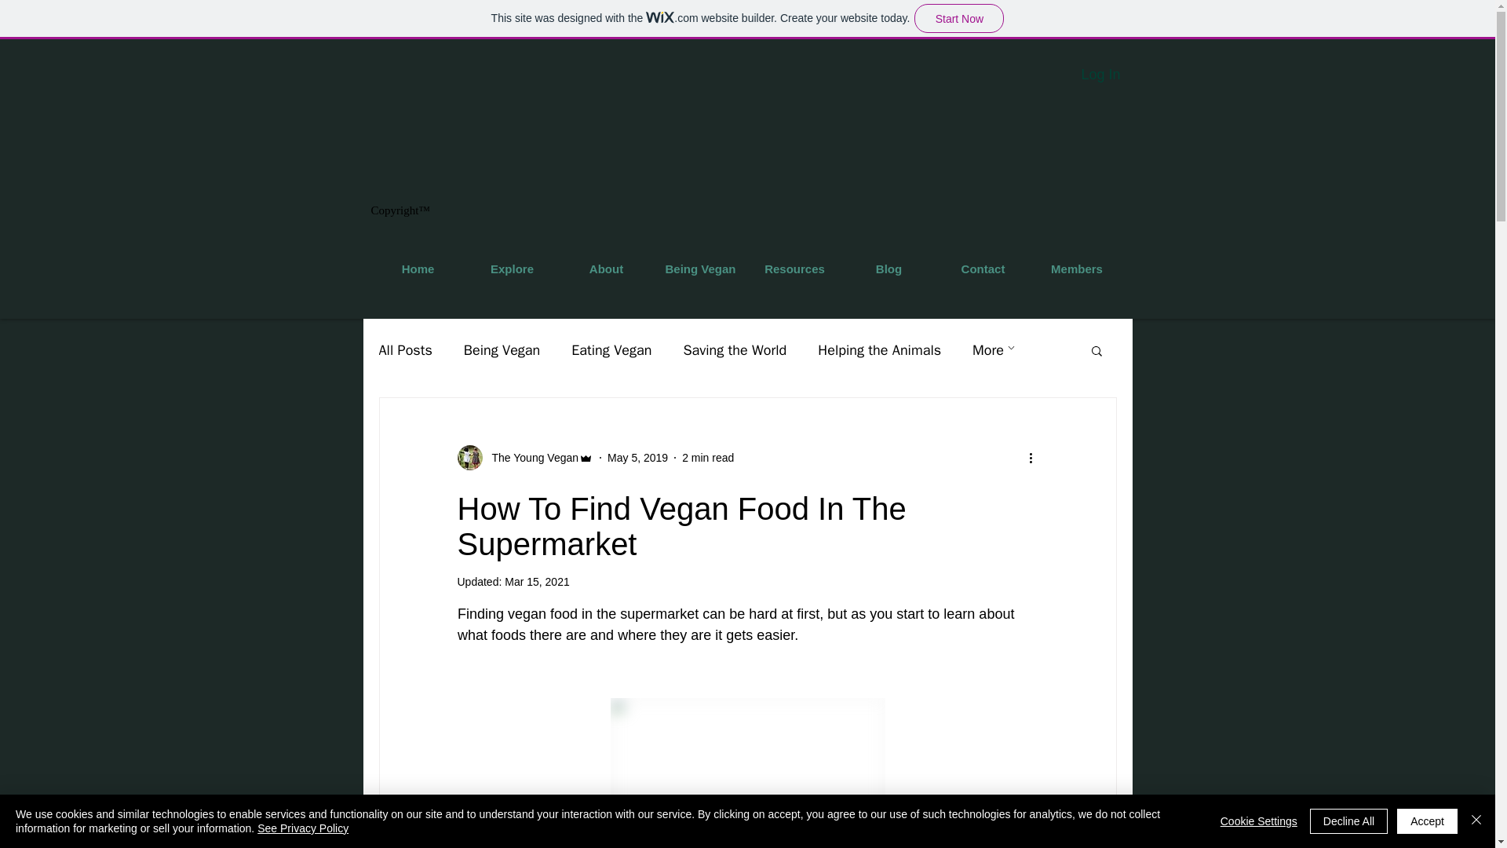  Describe the element at coordinates (1100, 75) in the screenshot. I see `Log In` at that location.